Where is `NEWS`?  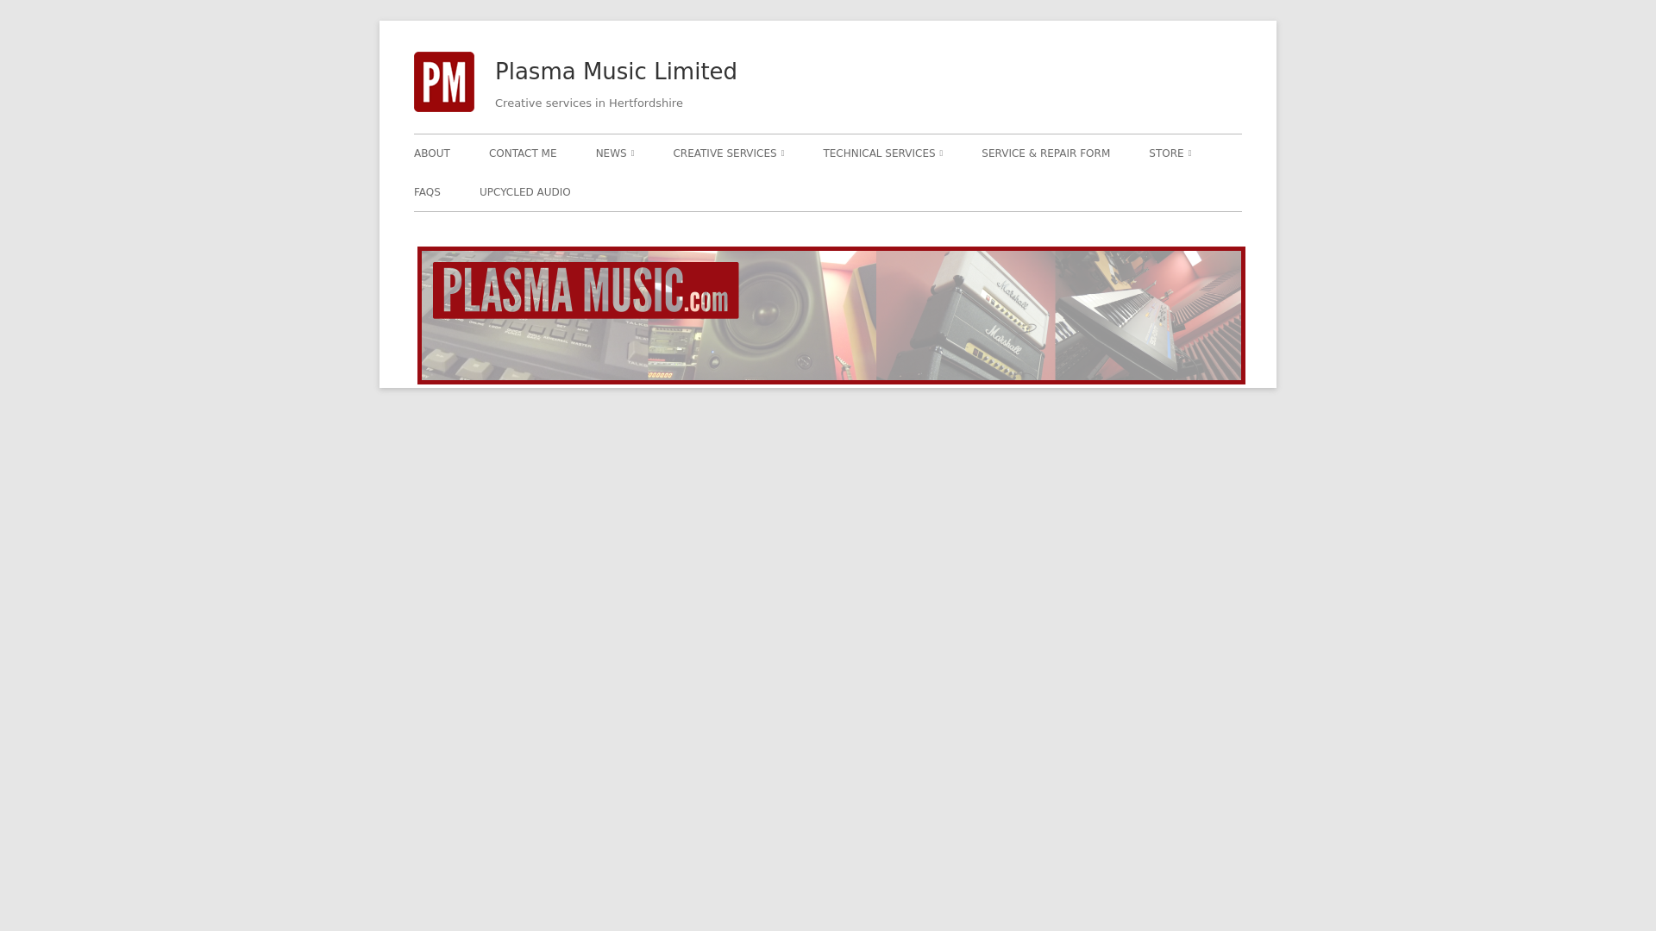
NEWS is located at coordinates (615, 153).